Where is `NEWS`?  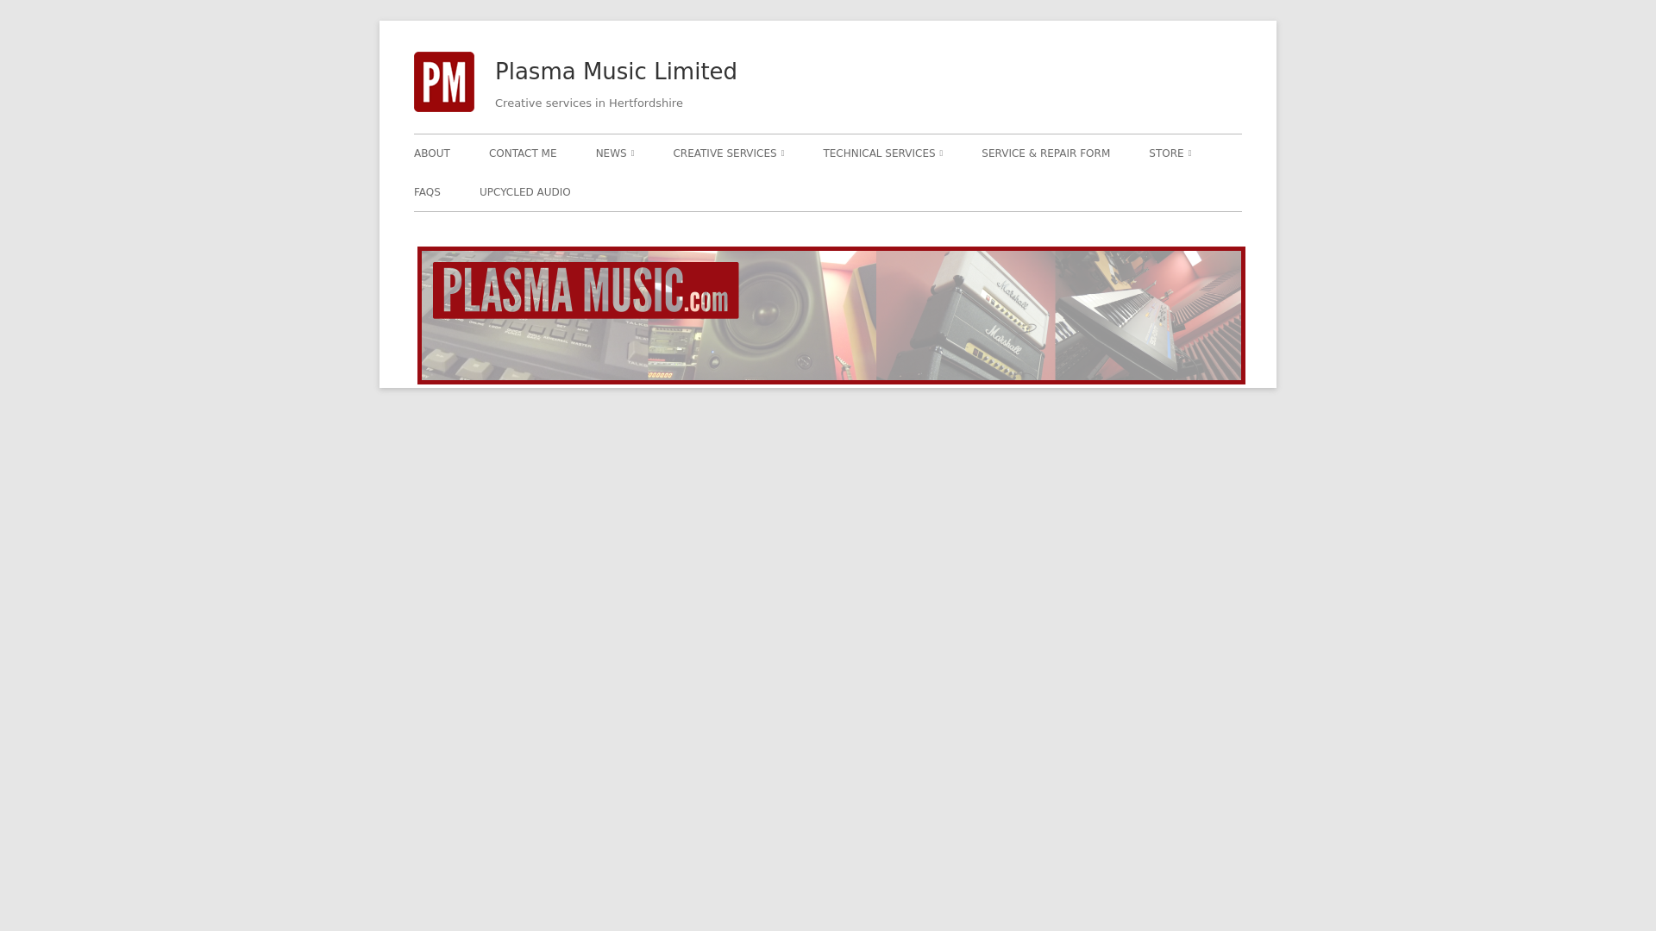
NEWS is located at coordinates (615, 153).